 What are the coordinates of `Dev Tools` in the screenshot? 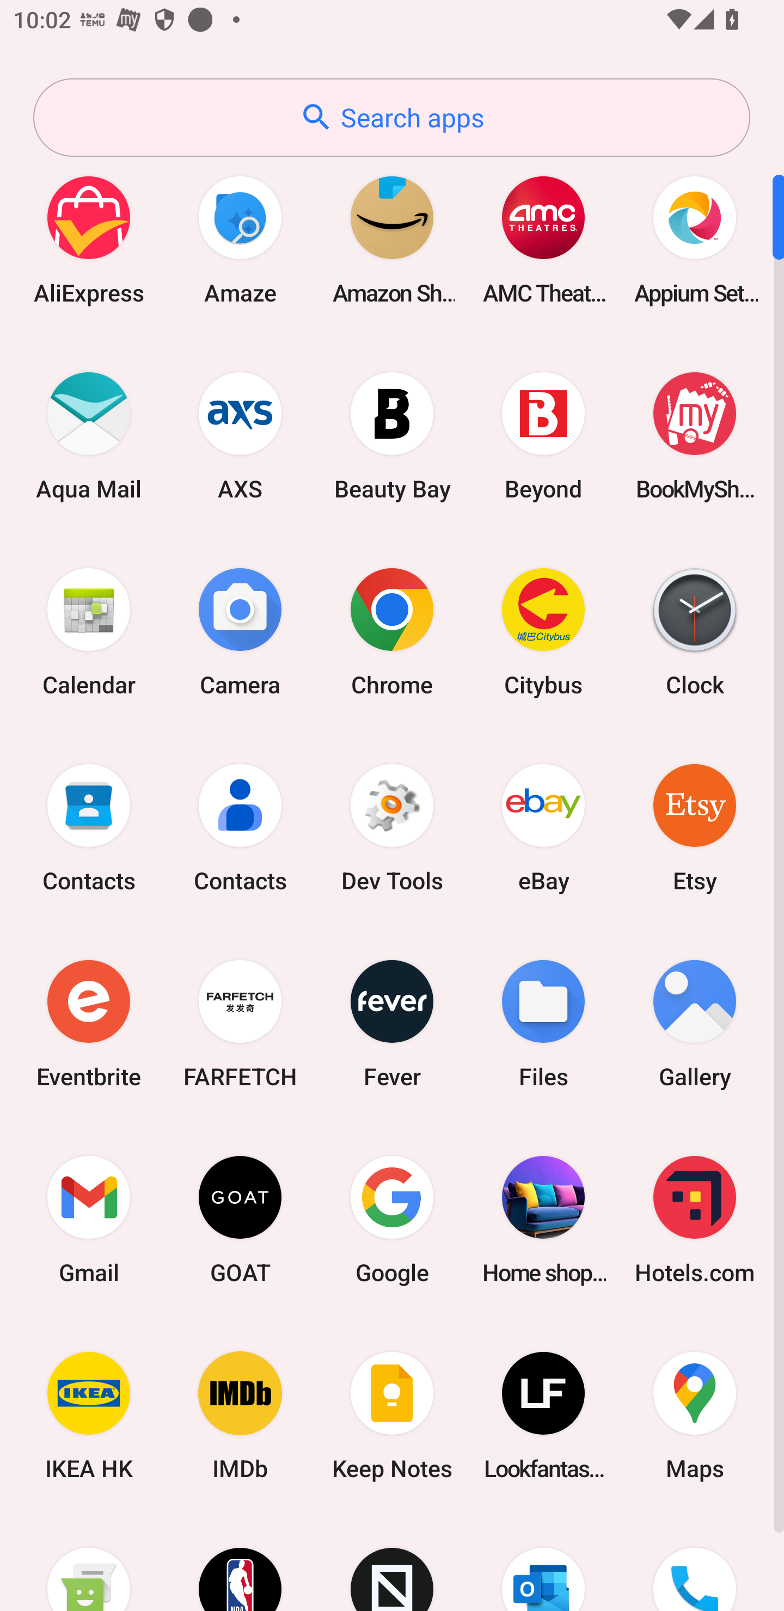 It's located at (392, 827).